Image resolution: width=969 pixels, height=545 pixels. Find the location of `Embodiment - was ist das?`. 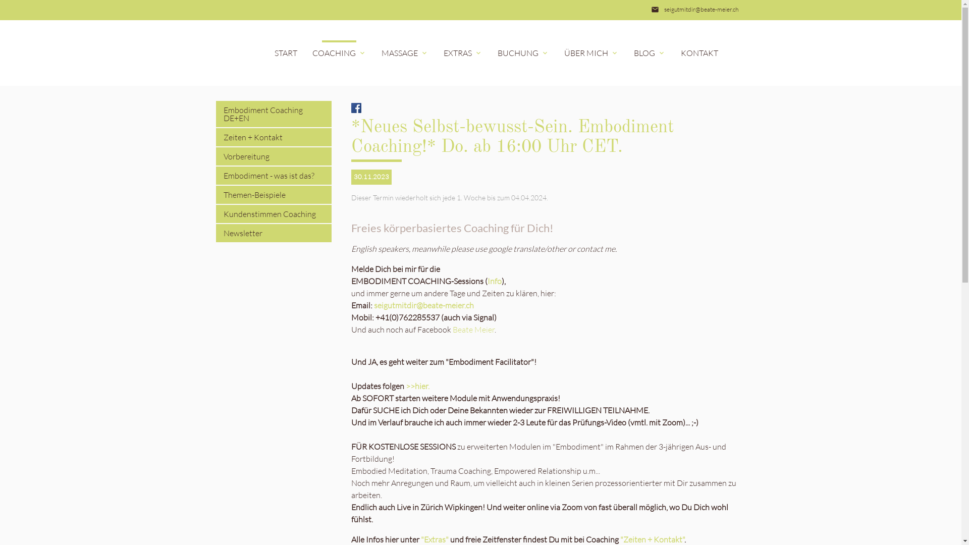

Embodiment - was ist das? is located at coordinates (274, 176).